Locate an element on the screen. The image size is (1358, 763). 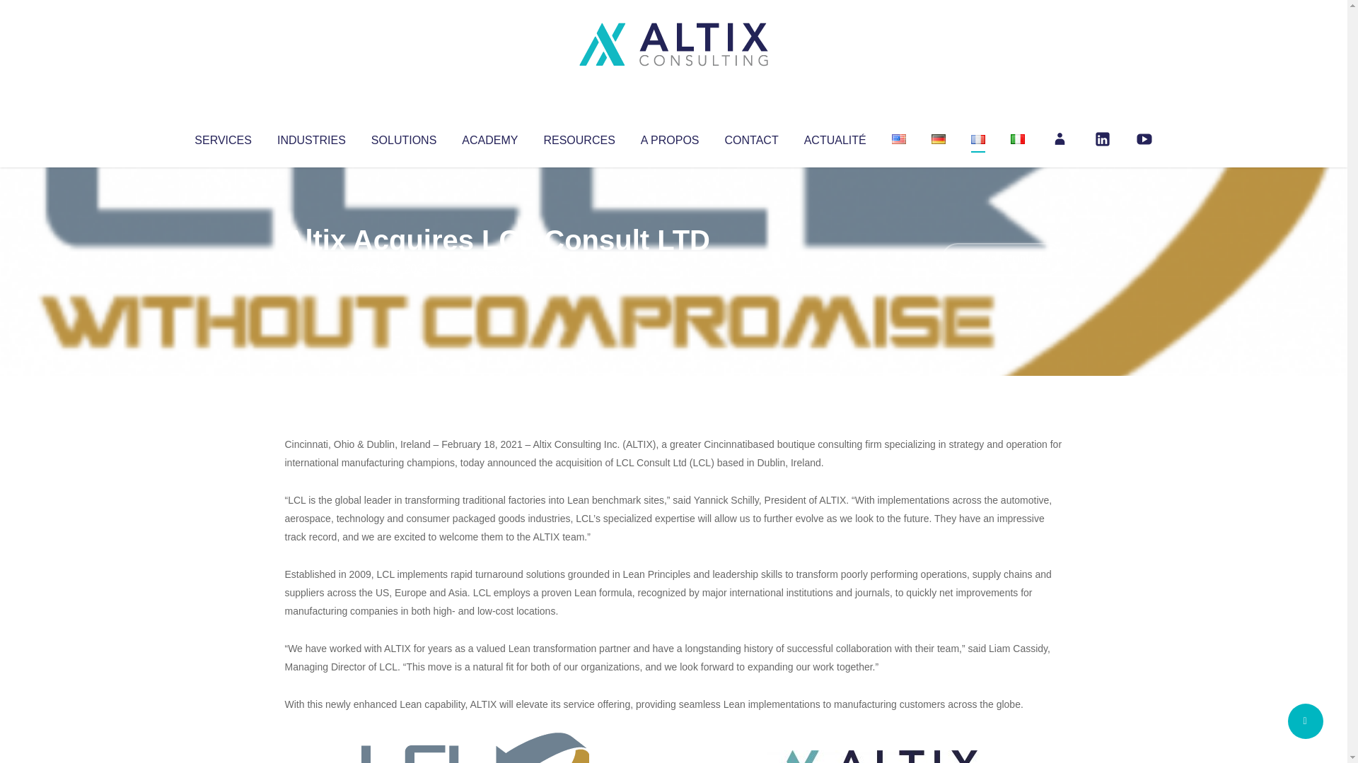
RESOURCES is located at coordinates (579, 137).